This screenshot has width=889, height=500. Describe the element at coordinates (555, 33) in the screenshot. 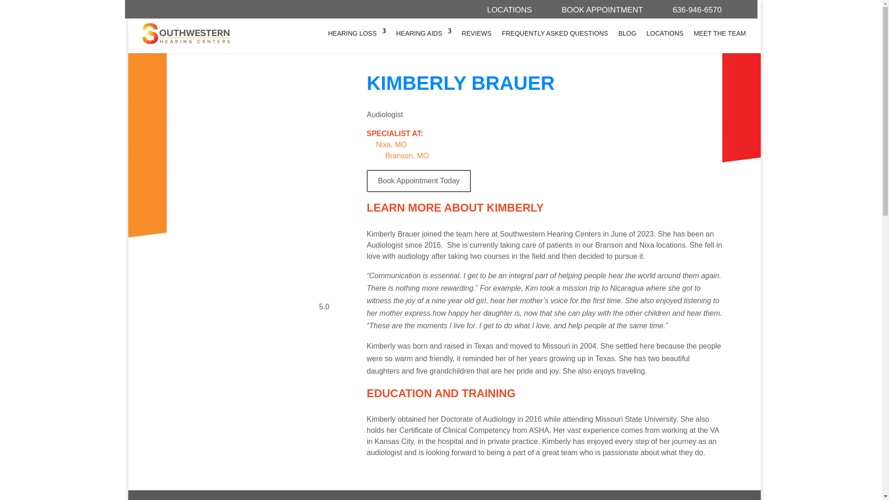

I see `FREQUENTLY ASKED QUESTIONS` at that location.